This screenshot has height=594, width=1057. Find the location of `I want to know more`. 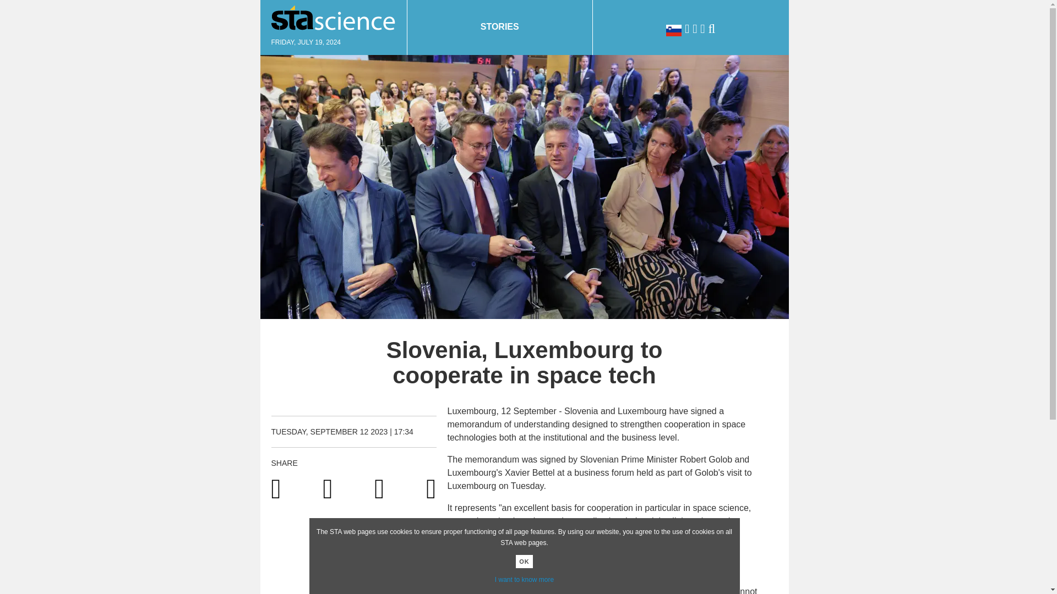

I want to know more is located at coordinates (524, 579).